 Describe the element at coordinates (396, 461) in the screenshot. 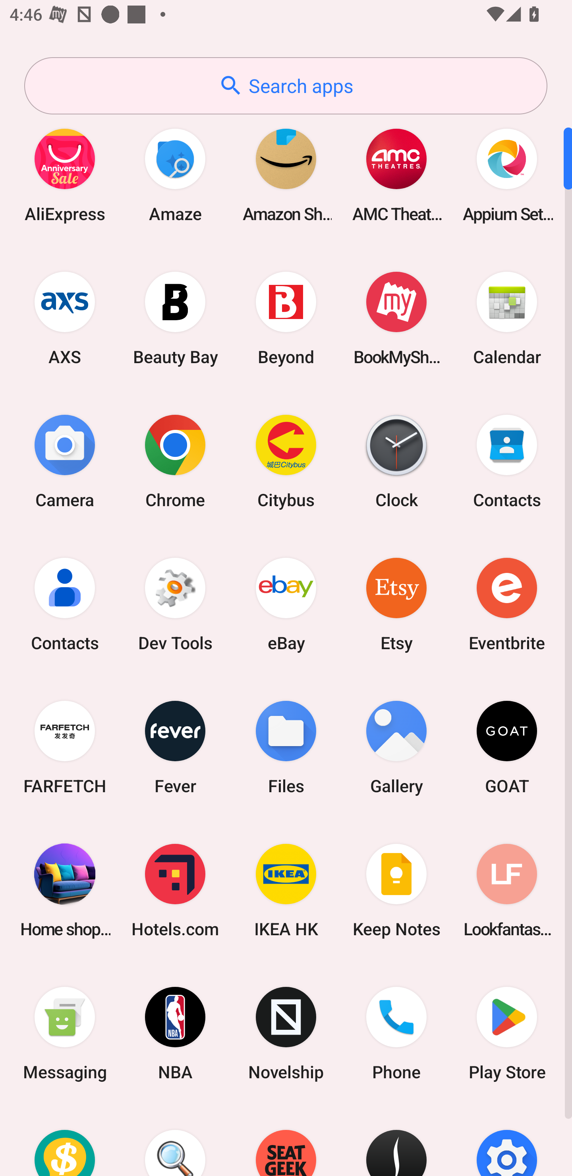

I see `Clock` at that location.